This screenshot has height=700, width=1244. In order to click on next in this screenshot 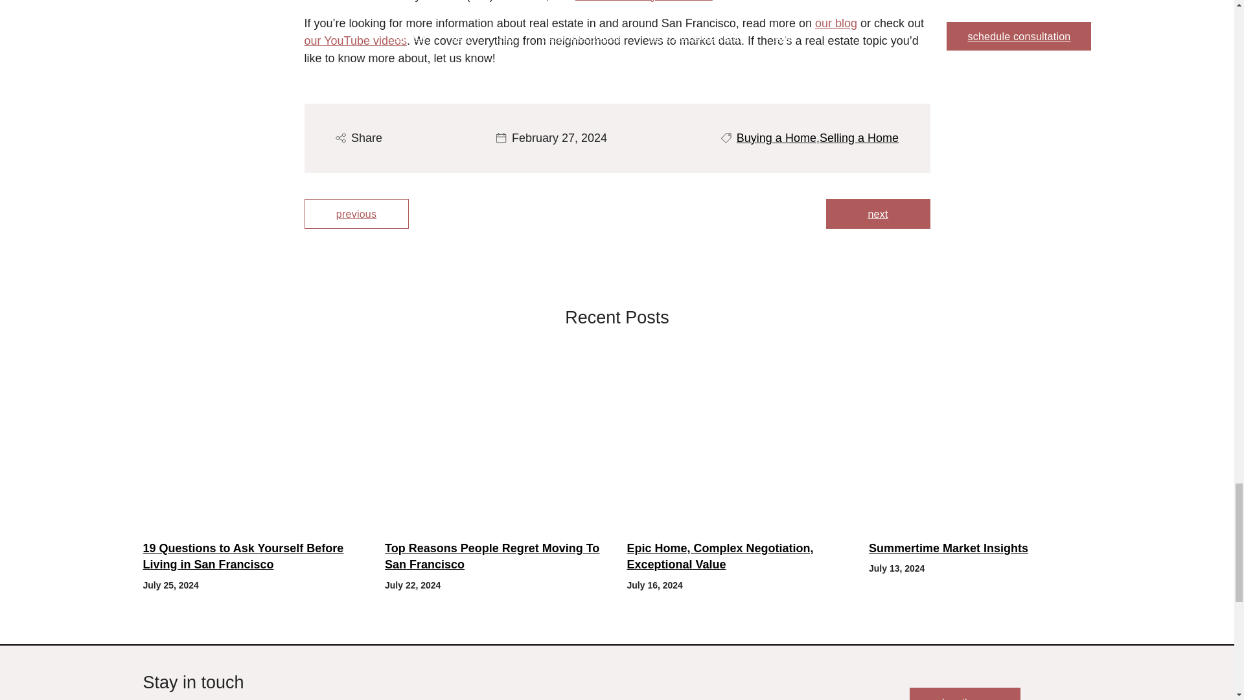, I will do `click(877, 214)`.